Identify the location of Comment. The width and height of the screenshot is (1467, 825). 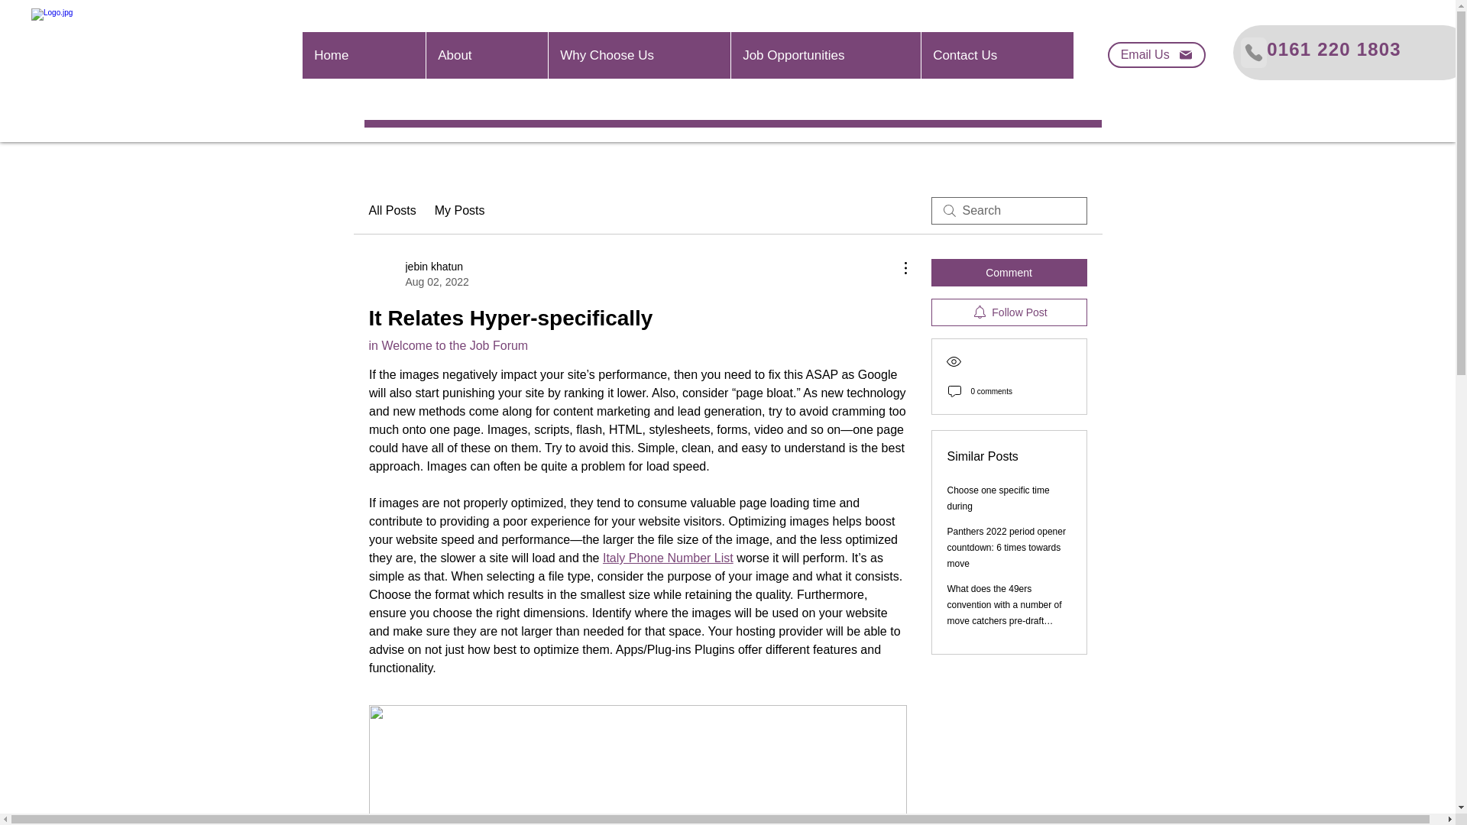
(1009, 272).